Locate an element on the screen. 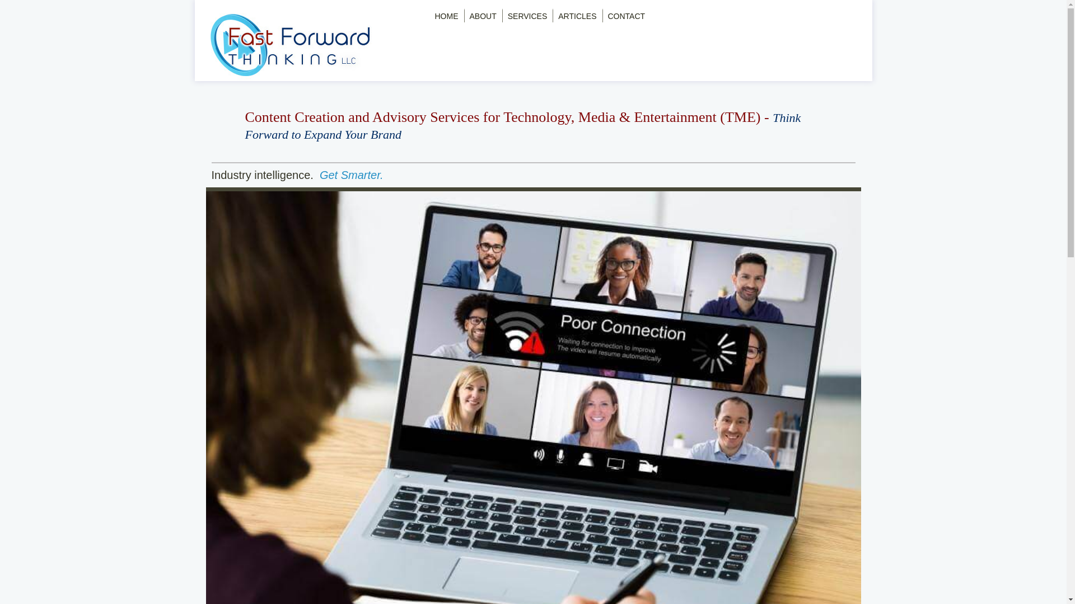 This screenshot has height=604, width=1075. ABOUT is located at coordinates (483, 16).